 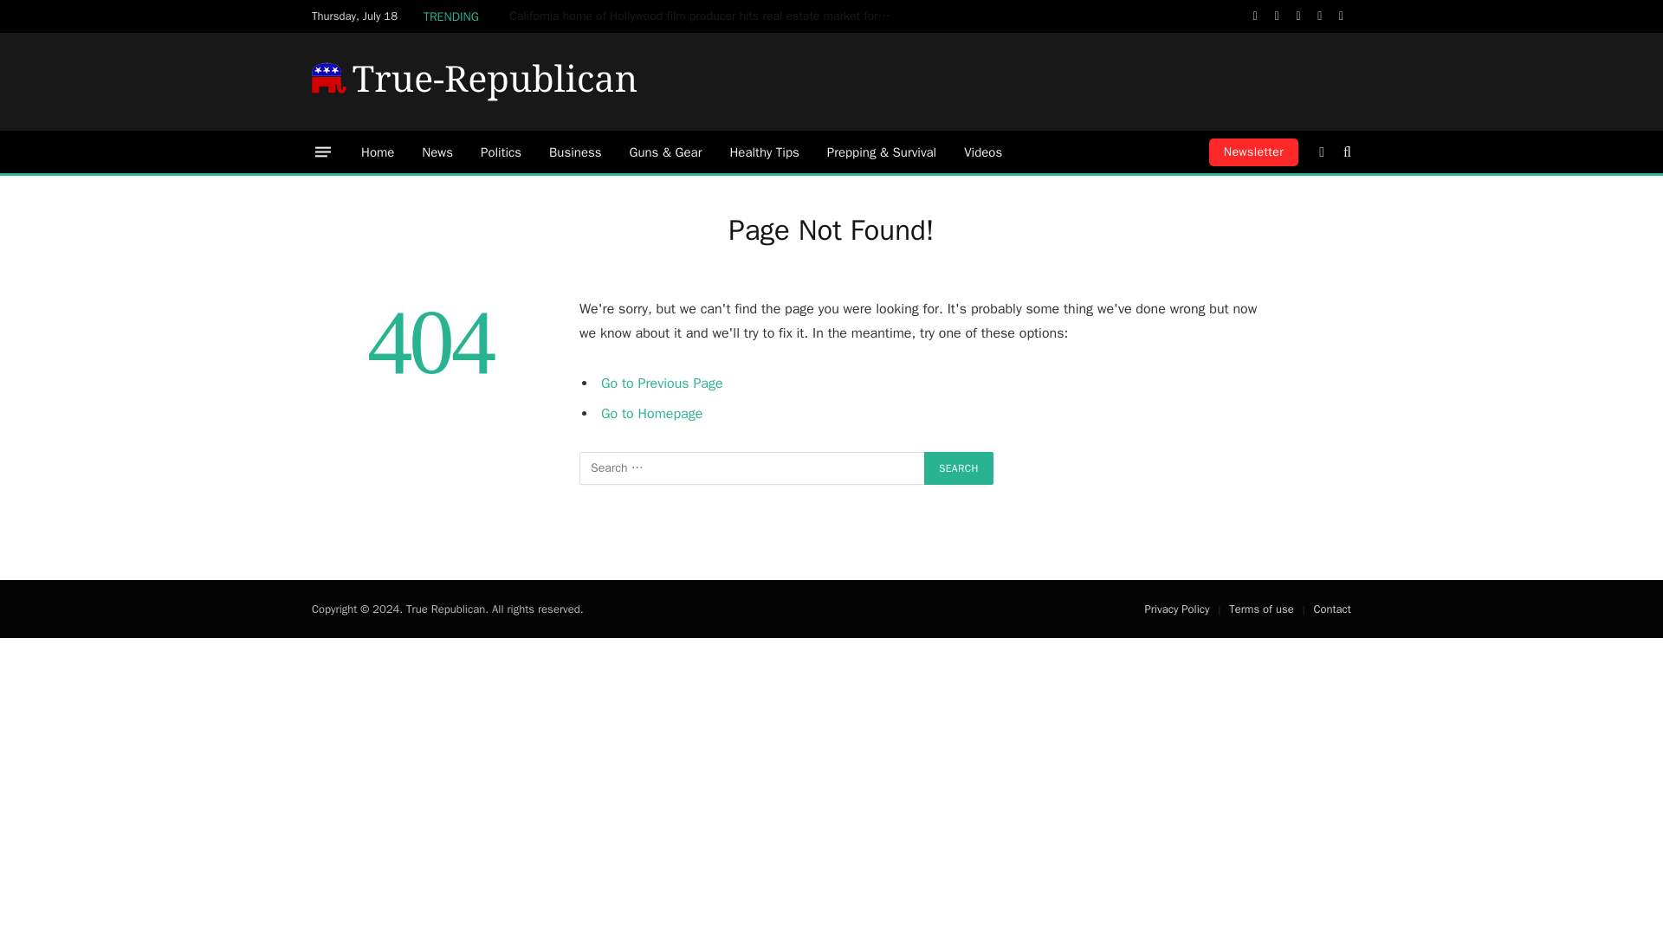 I want to click on Search, so click(x=958, y=467).